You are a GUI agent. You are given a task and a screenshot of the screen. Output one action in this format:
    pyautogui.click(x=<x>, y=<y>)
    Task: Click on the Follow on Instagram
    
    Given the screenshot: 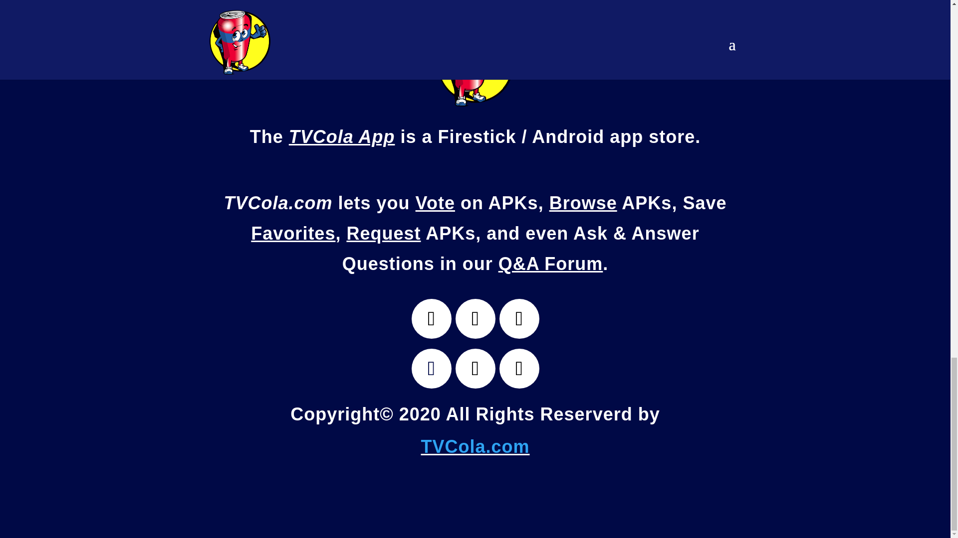 What is the action you would take?
    pyautogui.click(x=431, y=368)
    